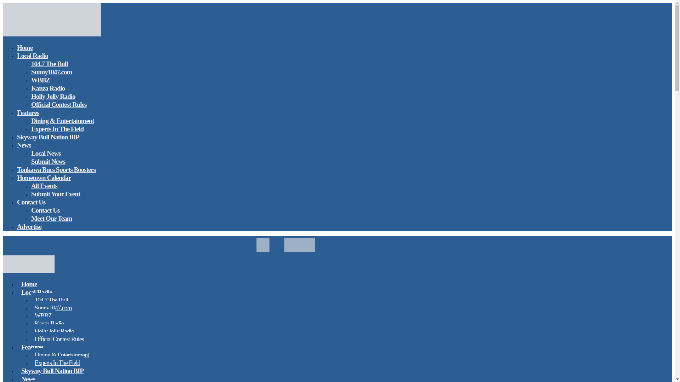  What do you see at coordinates (57, 129) in the screenshot?
I see `Experts In The Field` at bounding box center [57, 129].